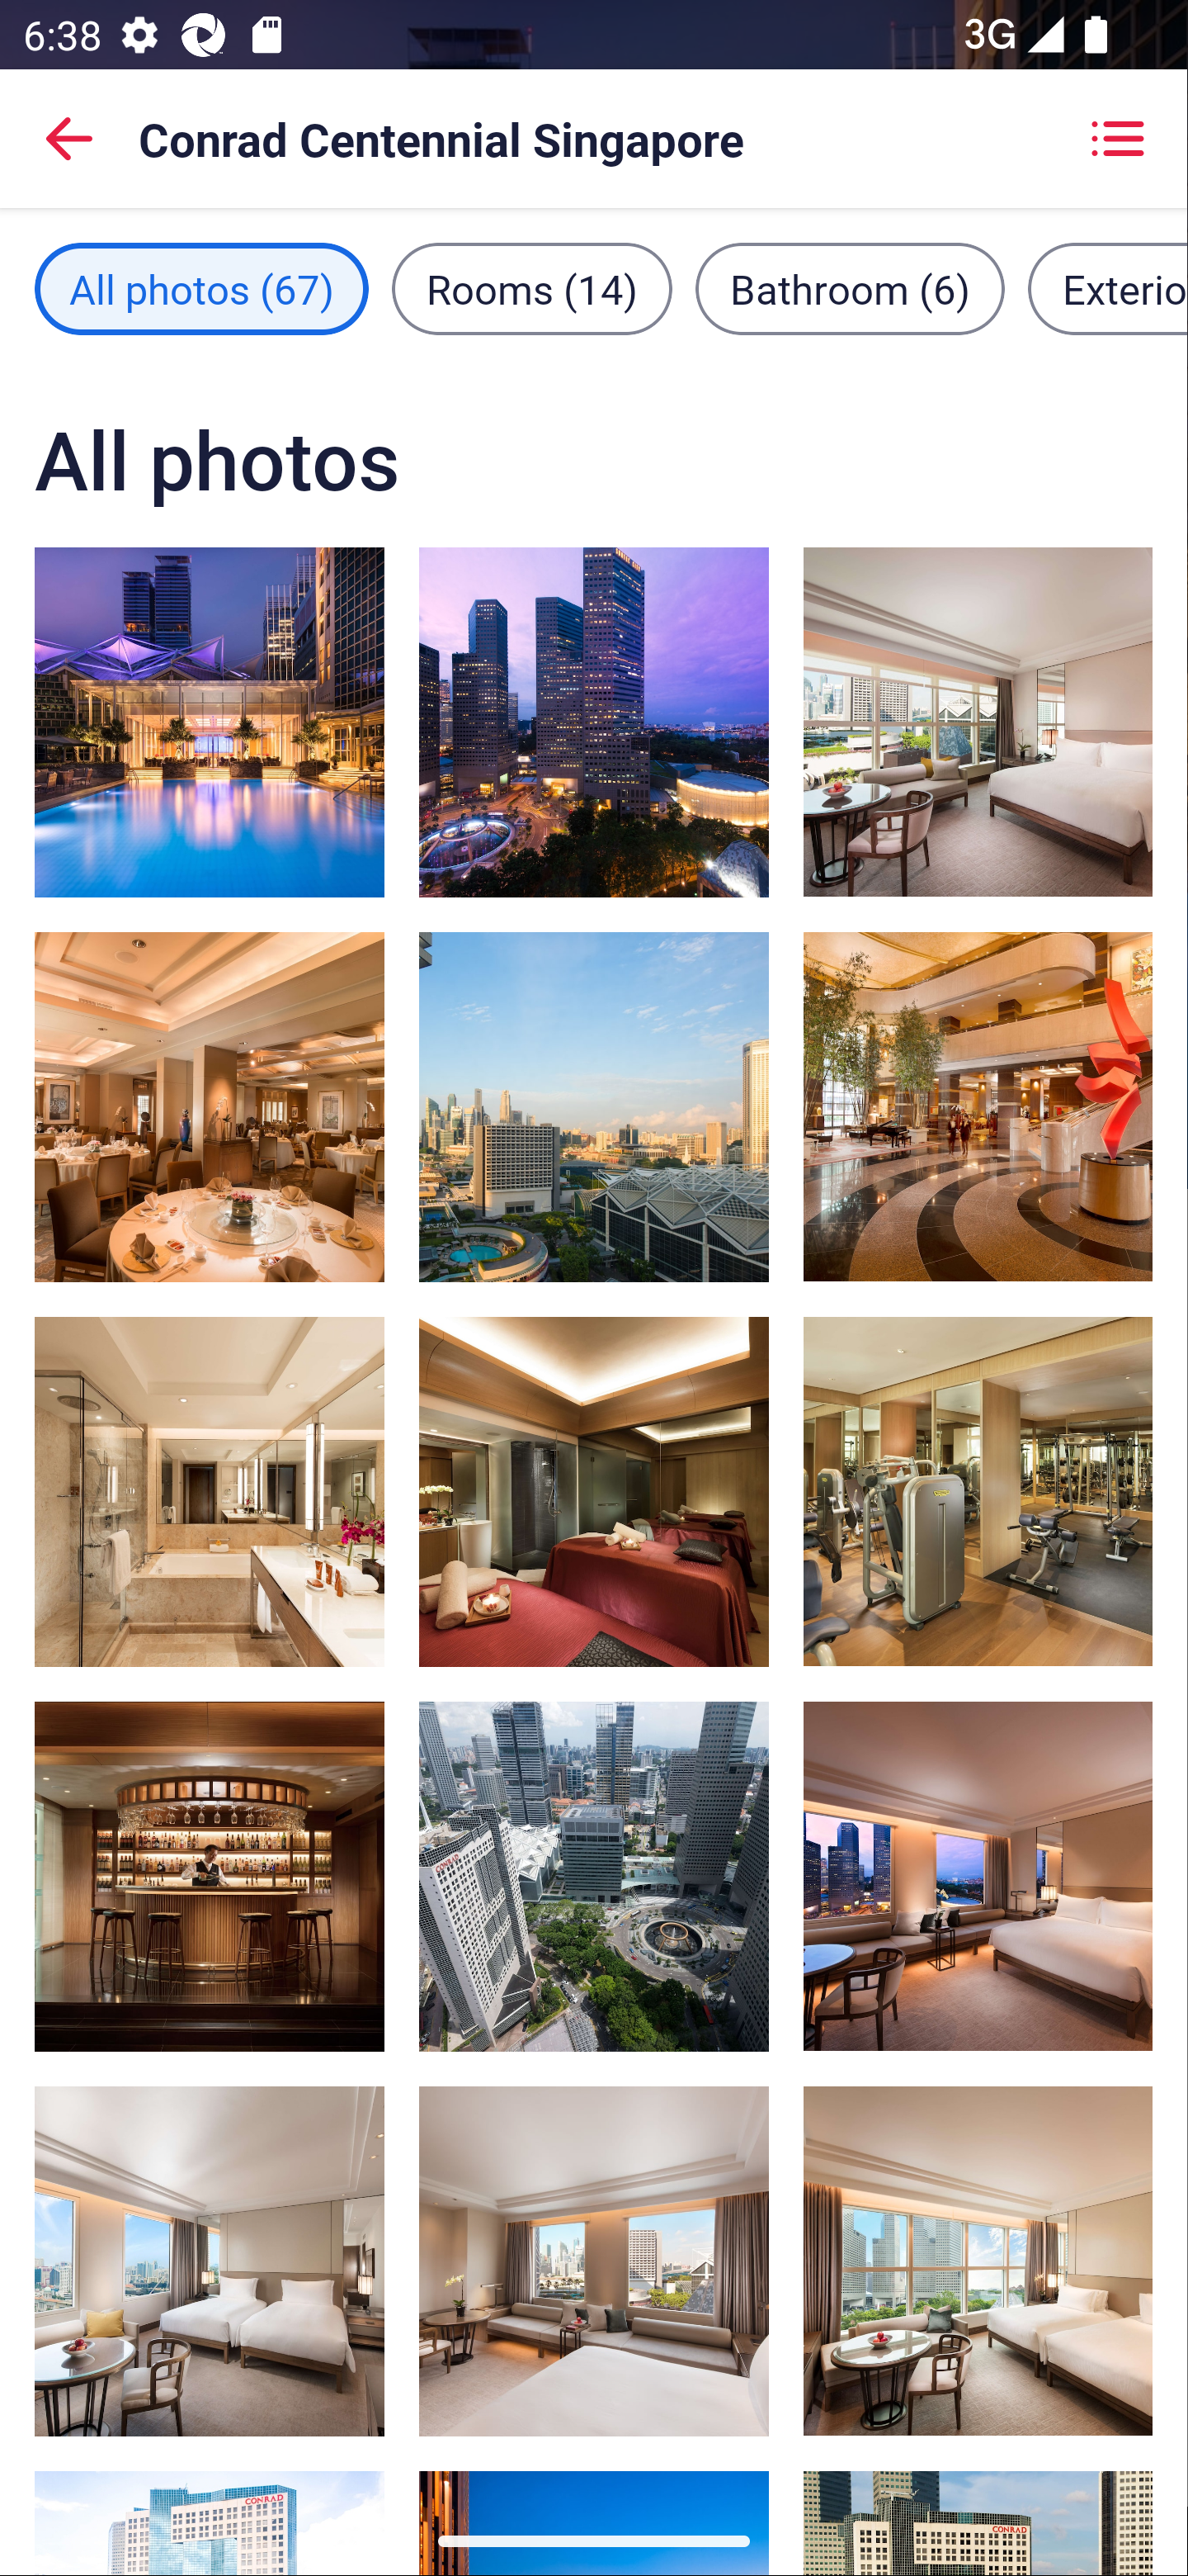  What do you see at coordinates (977, 1106) in the screenshot?
I see `Lobby, image` at bounding box center [977, 1106].